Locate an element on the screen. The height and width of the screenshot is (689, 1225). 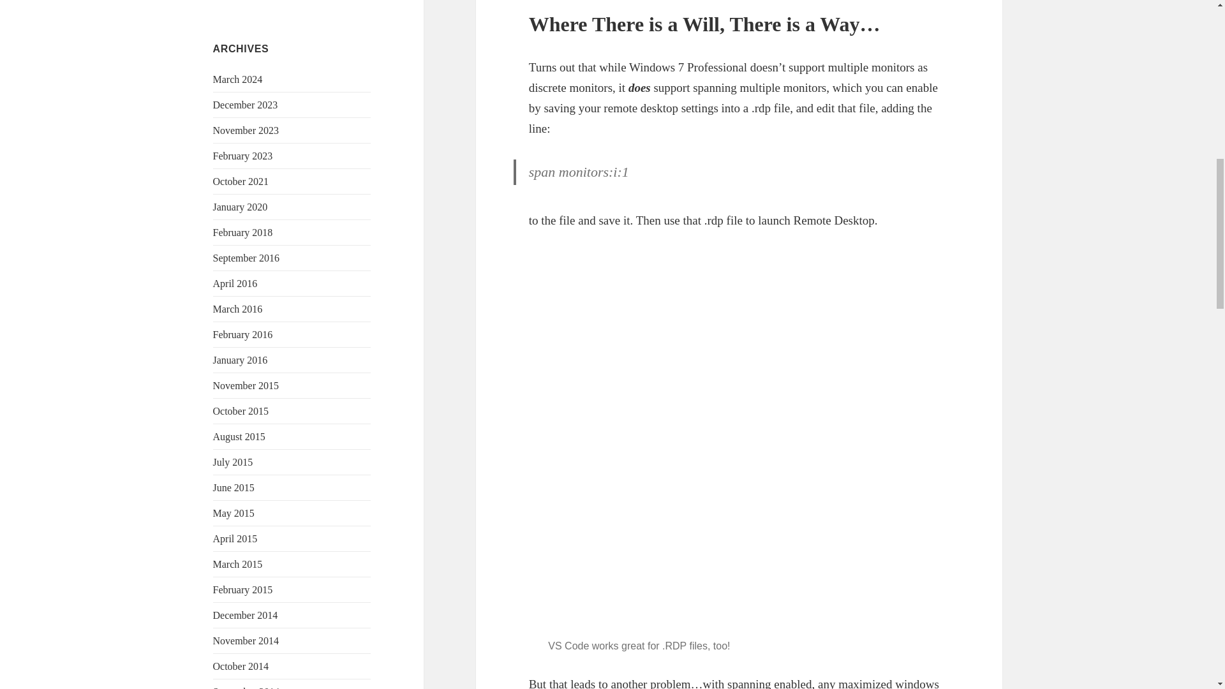
September 2016 is located at coordinates (246, 258).